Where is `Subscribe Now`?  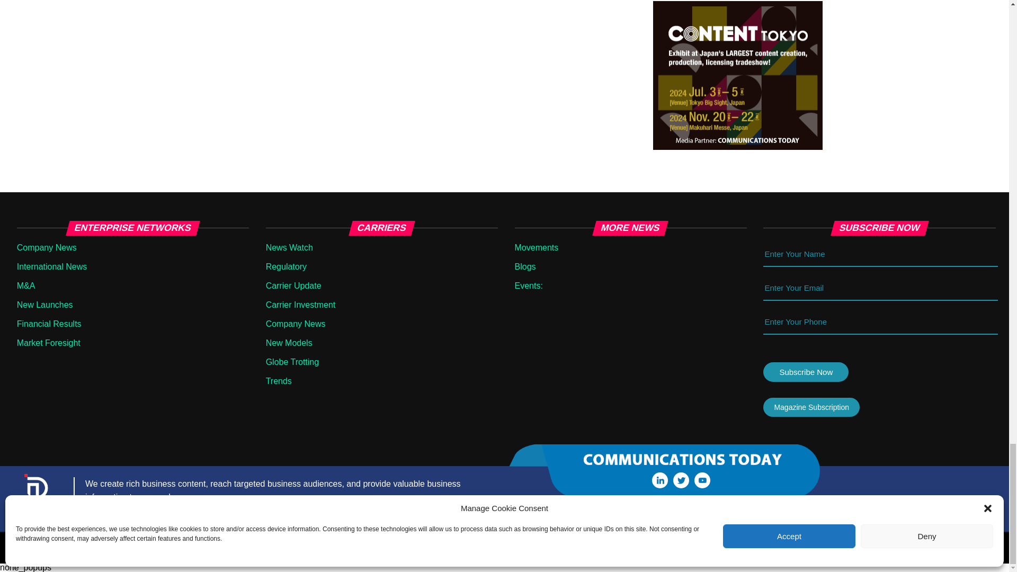
Subscribe Now is located at coordinates (806, 372).